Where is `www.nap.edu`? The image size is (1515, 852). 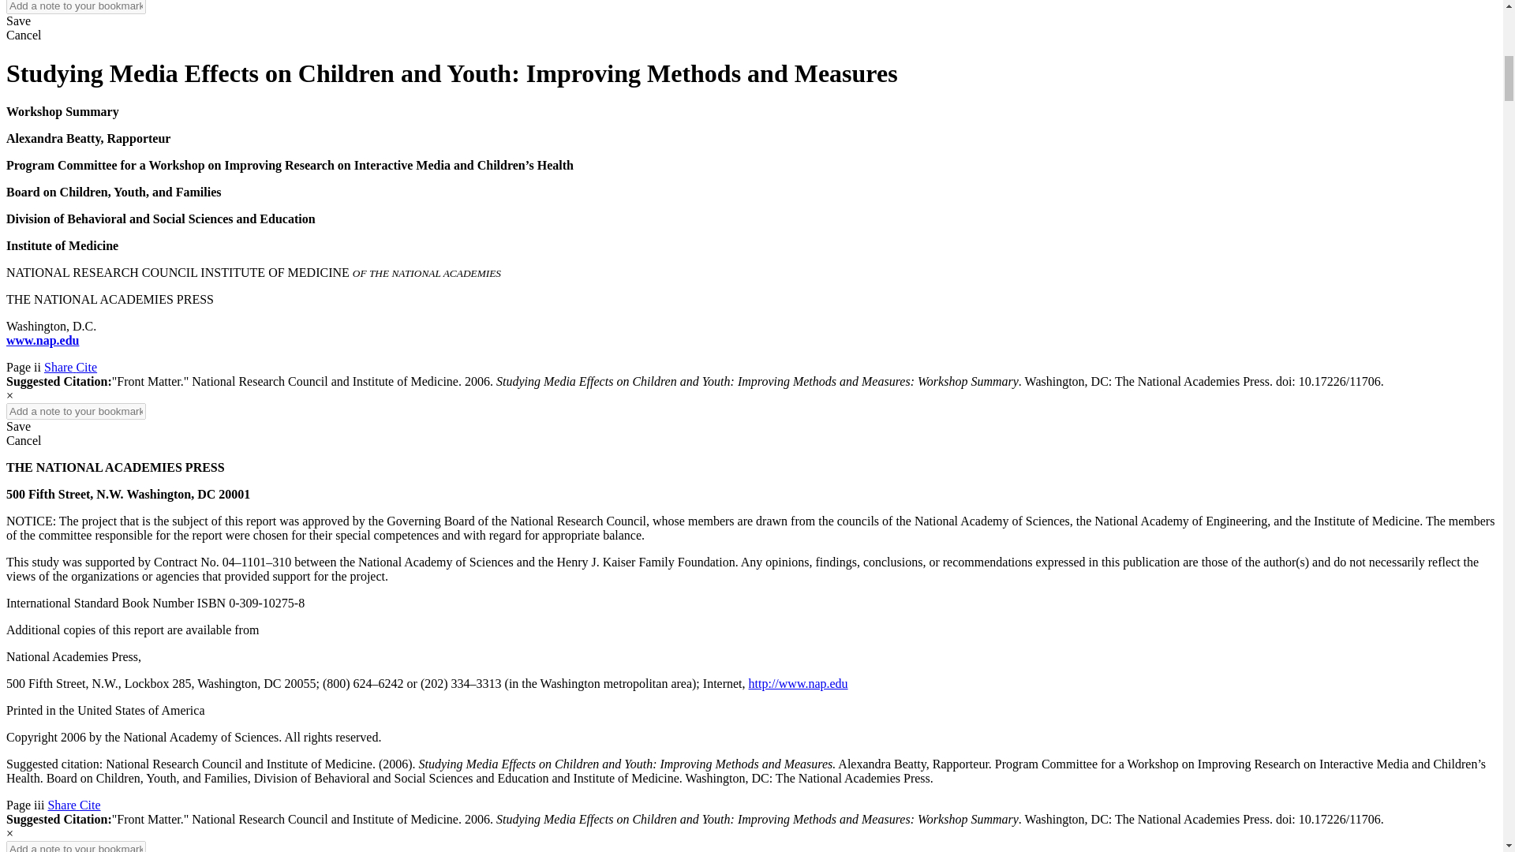
www.nap.edu is located at coordinates (42, 340).